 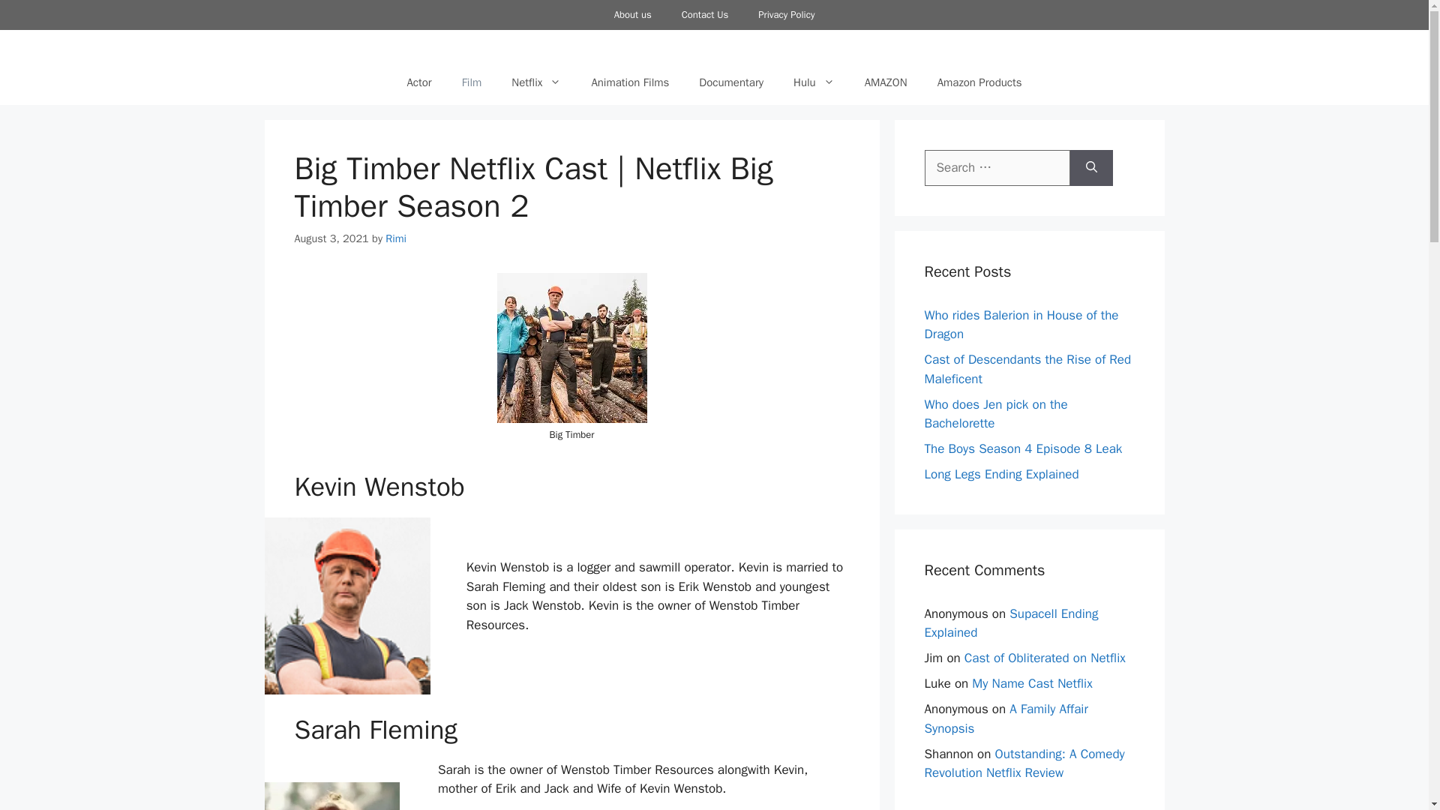 What do you see at coordinates (705, 15) in the screenshot?
I see `Contact Us` at bounding box center [705, 15].